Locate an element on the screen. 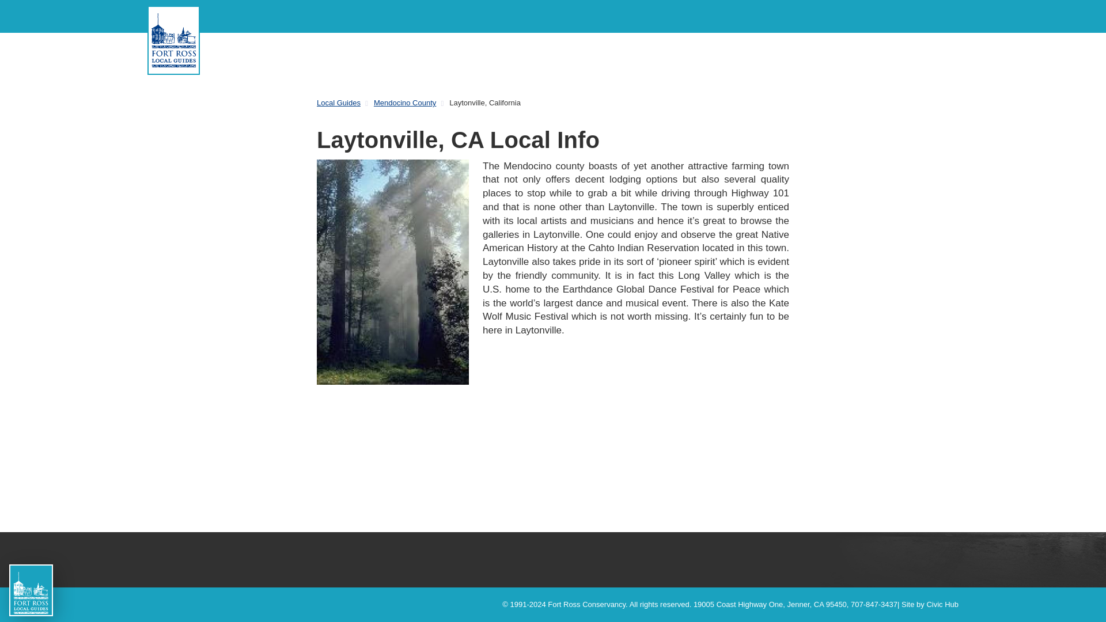 This screenshot has width=1106, height=622. Mendocino County is located at coordinates (404, 103).